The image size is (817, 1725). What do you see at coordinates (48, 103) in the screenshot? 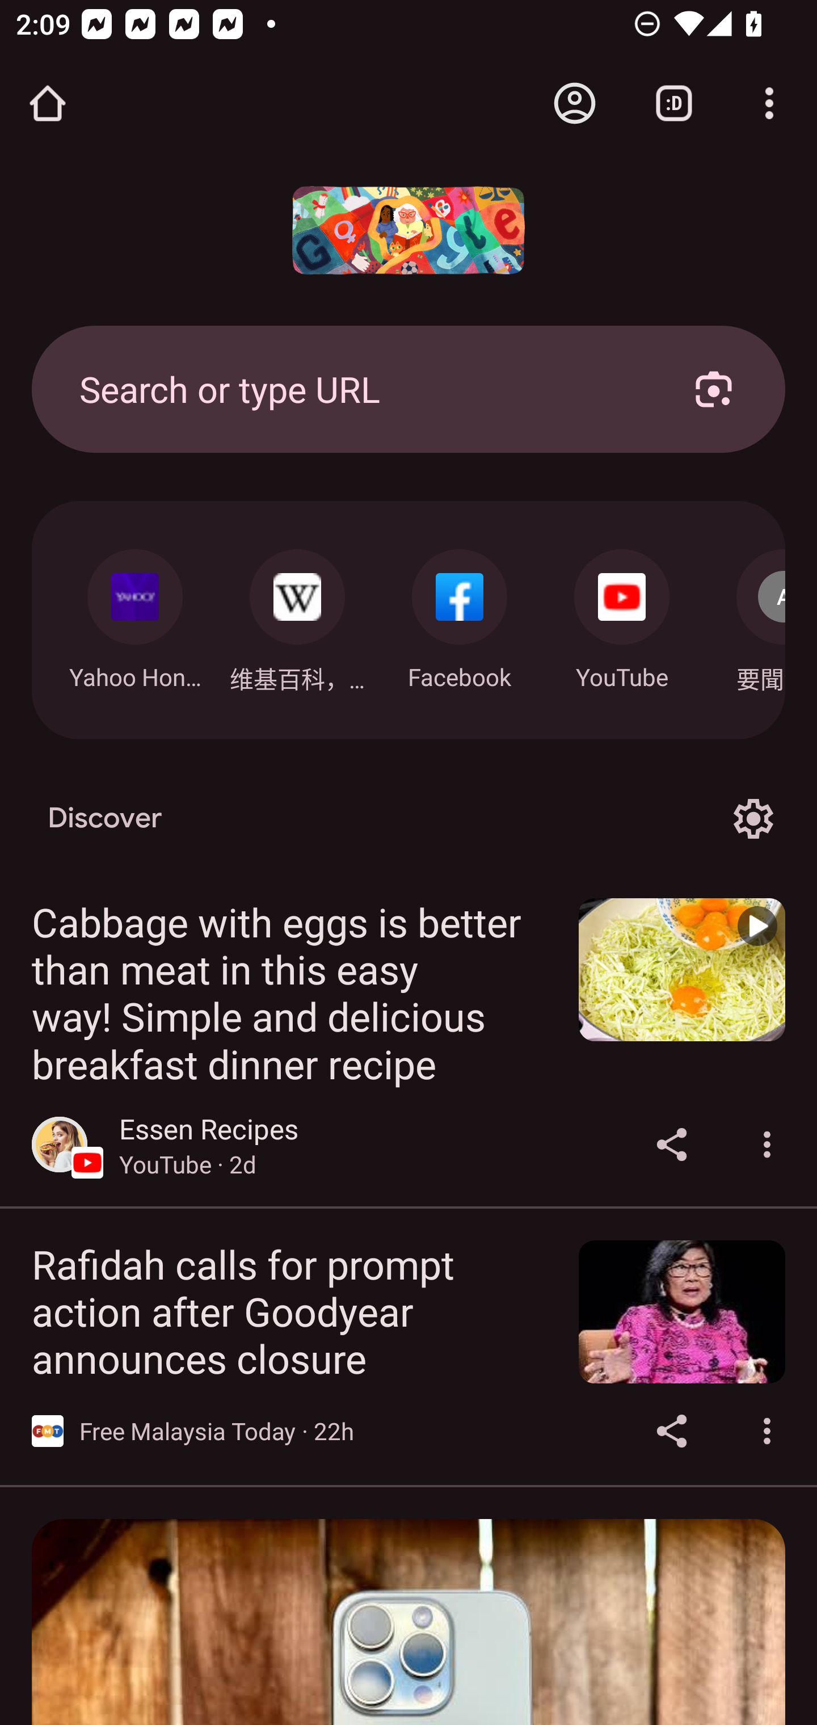
I see `Open the home page` at bounding box center [48, 103].